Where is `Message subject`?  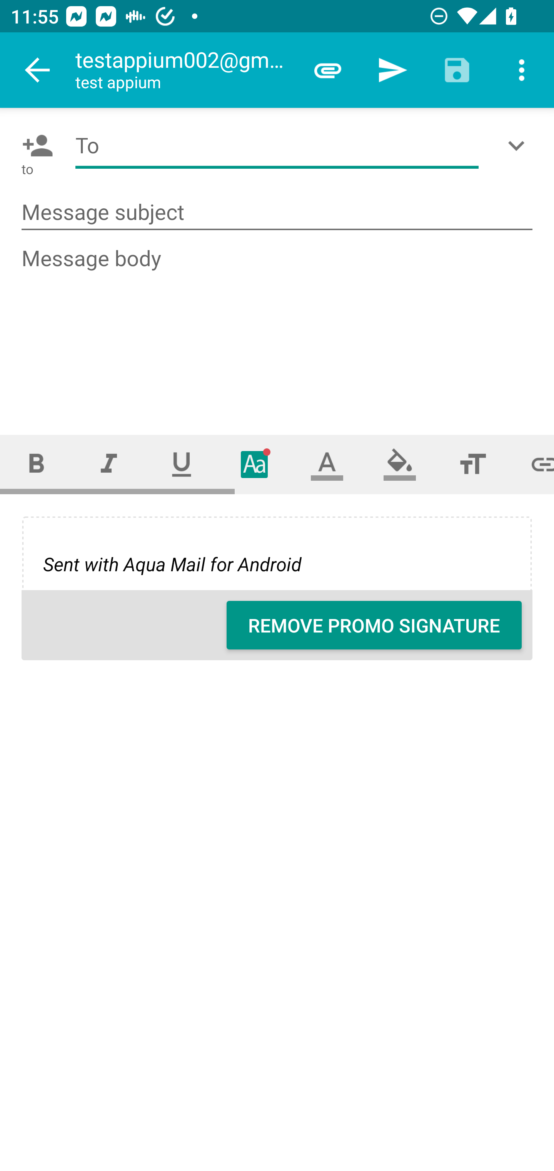 Message subject is located at coordinates (277, 213).